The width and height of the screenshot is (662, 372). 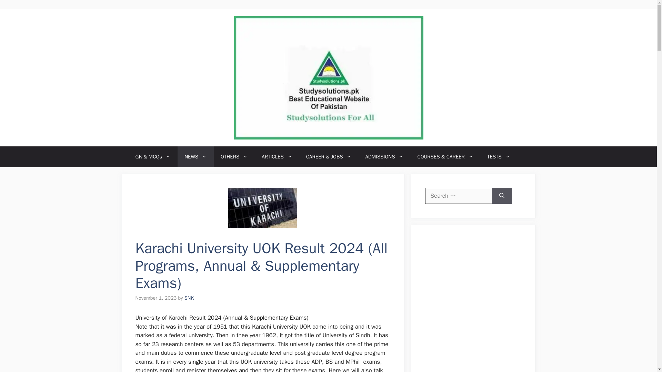 What do you see at coordinates (384, 156) in the screenshot?
I see `ADMISSIONS` at bounding box center [384, 156].